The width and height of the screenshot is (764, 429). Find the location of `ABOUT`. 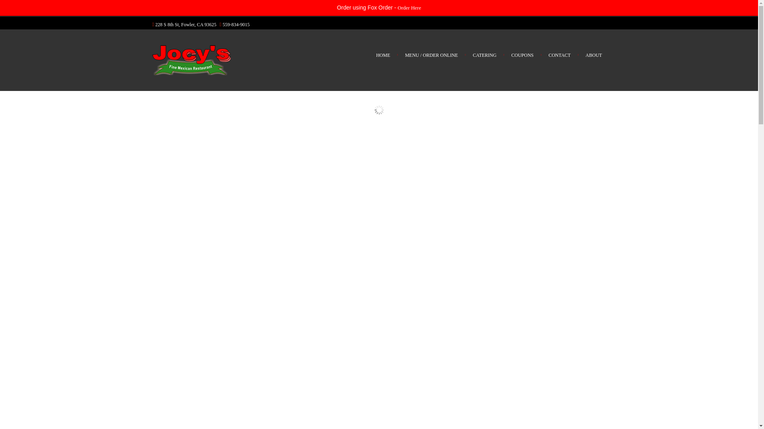

ABOUT is located at coordinates (594, 55).